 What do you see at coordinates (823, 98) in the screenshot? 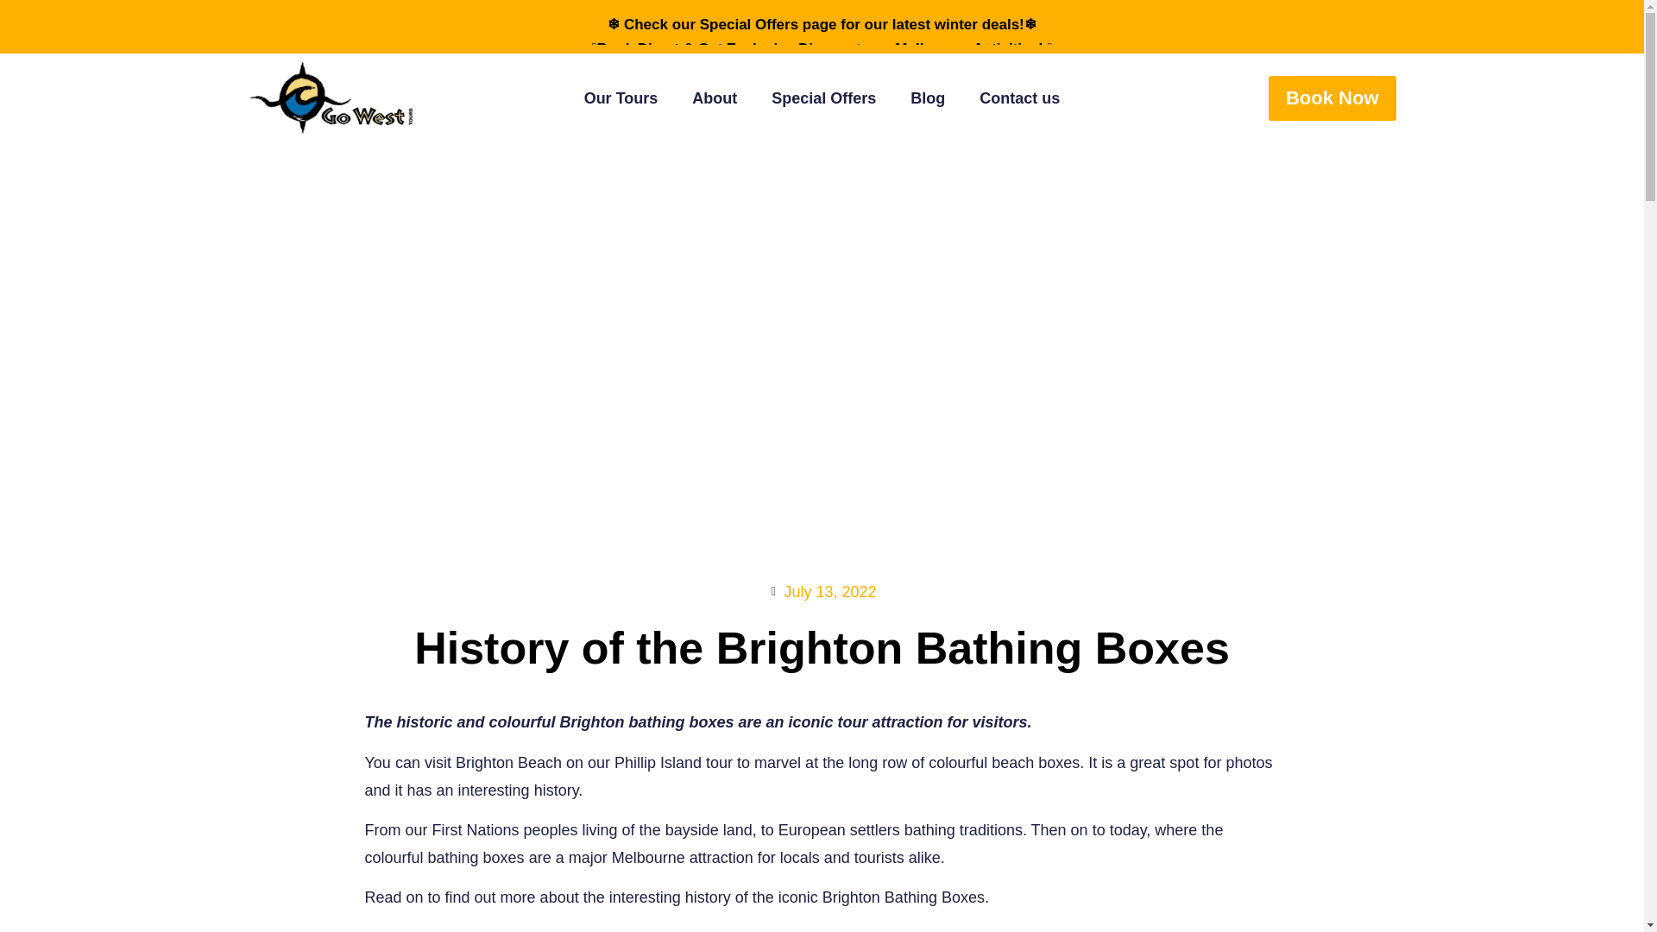
I see `Special Offers` at bounding box center [823, 98].